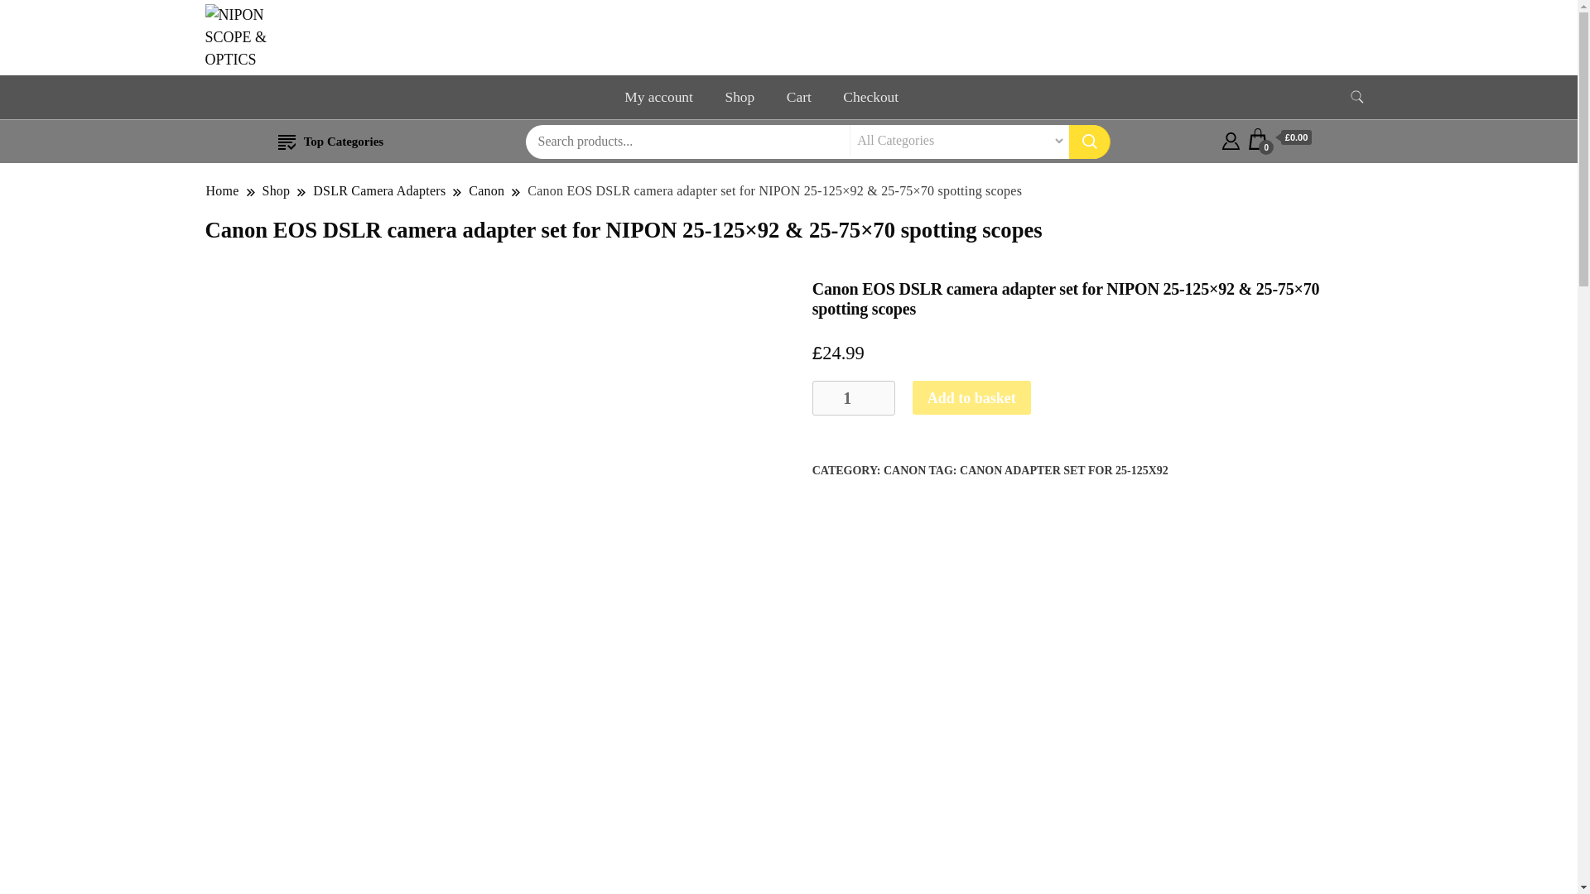 The width and height of the screenshot is (1590, 894). What do you see at coordinates (739, 96) in the screenshot?
I see `Shop` at bounding box center [739, 96].